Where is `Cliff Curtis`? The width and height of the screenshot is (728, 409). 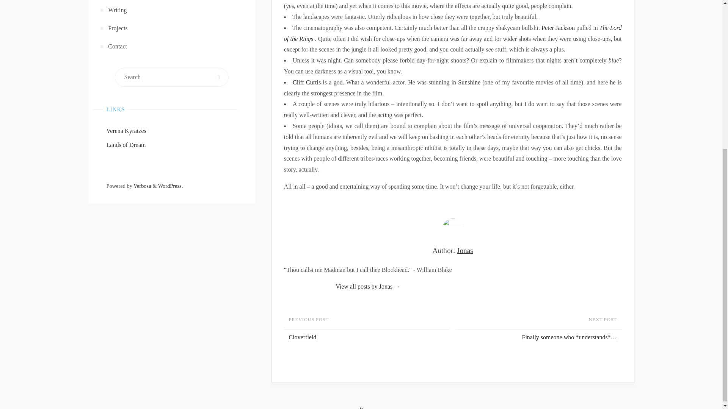
Cliff Curtis is located at coordinates (306, 82).